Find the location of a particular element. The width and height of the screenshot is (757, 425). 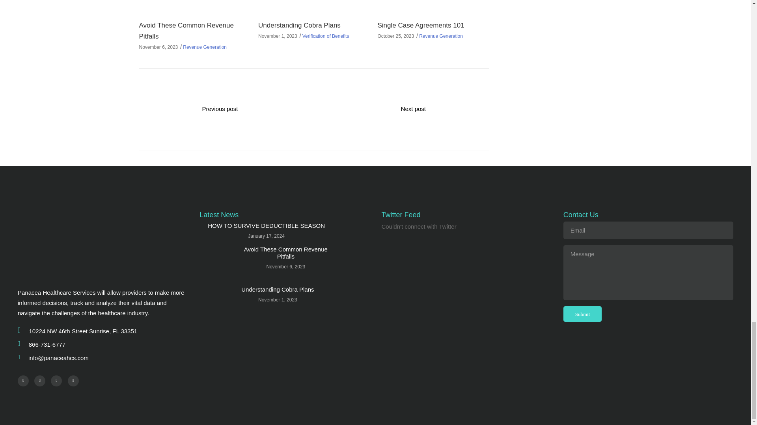

Understanding Cobra Plans is located at coordinates (313, 4).